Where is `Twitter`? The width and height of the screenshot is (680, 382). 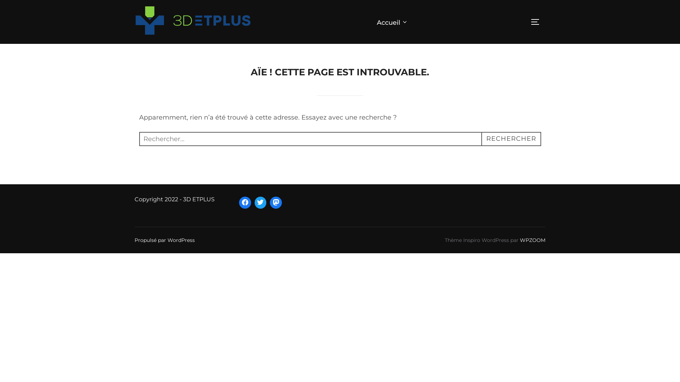
Twitter is located at coordinates (261, 203).